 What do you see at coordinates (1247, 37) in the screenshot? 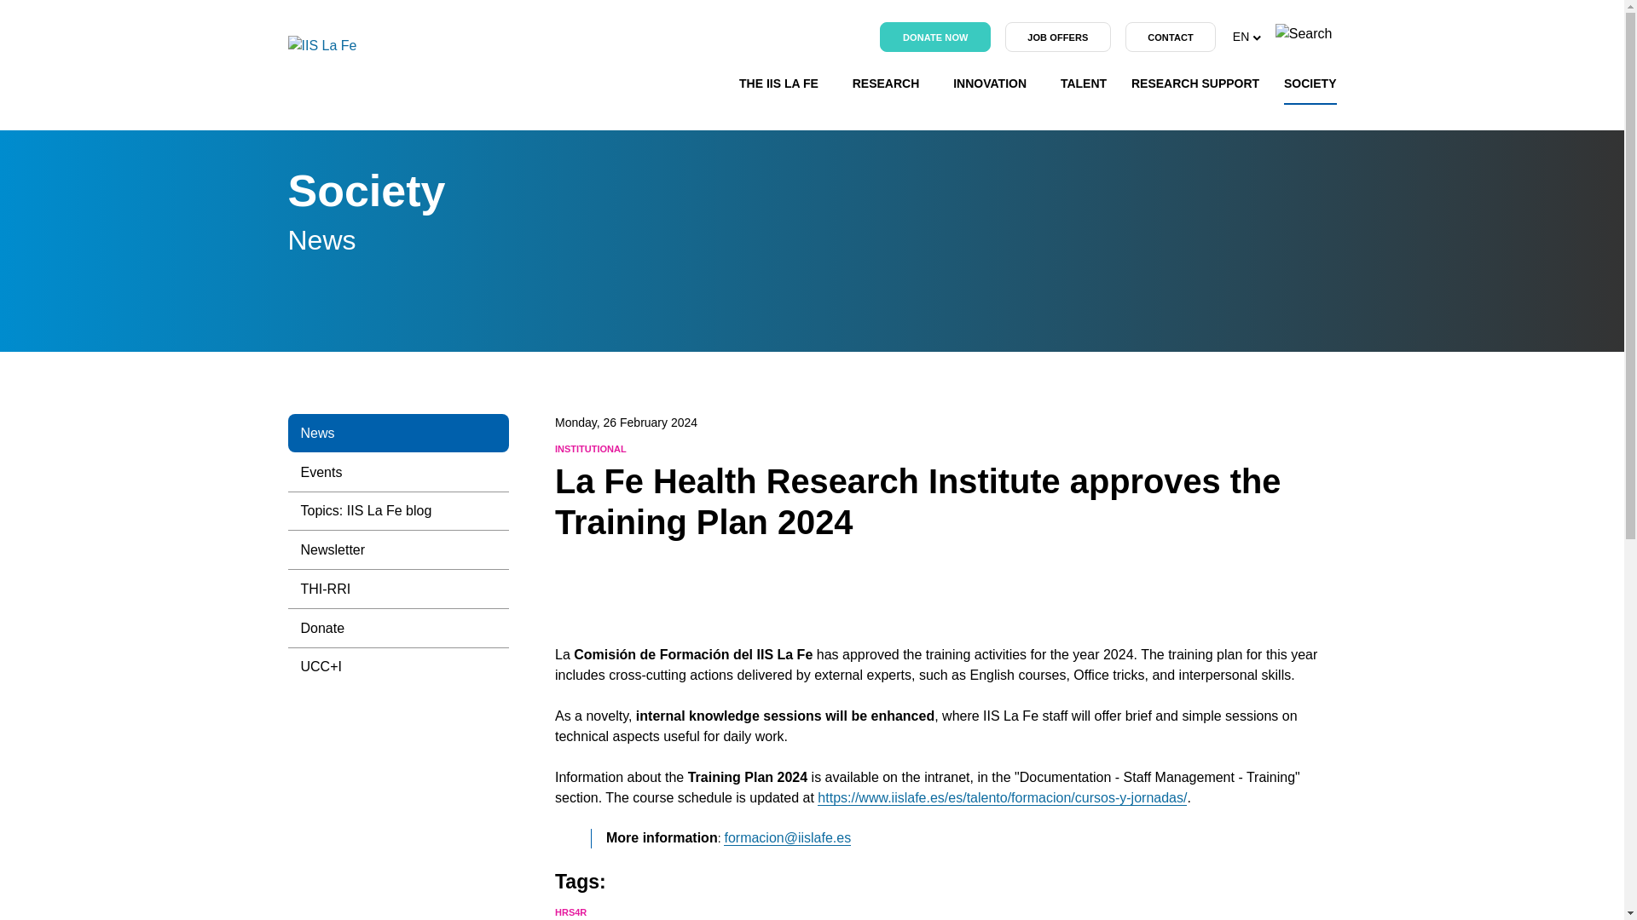
I see `EN FILL 6 COPY 5` at bounding box center [1247, 37].